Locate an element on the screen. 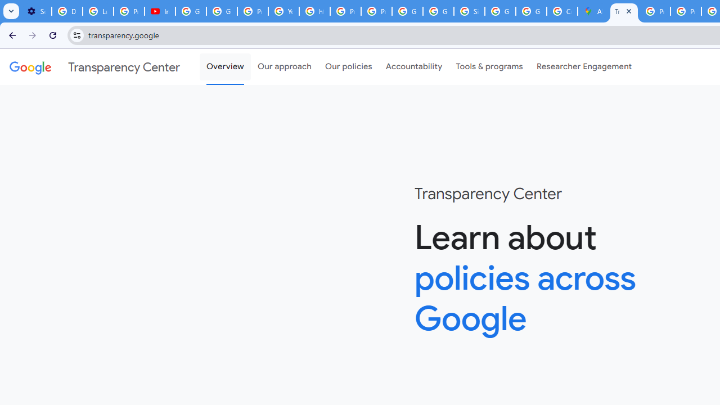  Introduction | Google Privacy Policy - YouTube is located at coordinates (160, 11).